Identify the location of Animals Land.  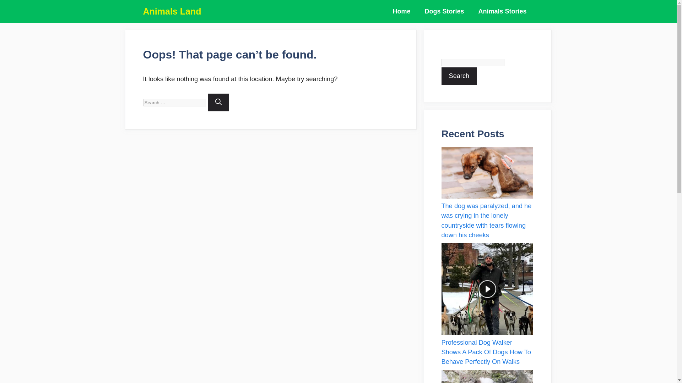
(172, 11).